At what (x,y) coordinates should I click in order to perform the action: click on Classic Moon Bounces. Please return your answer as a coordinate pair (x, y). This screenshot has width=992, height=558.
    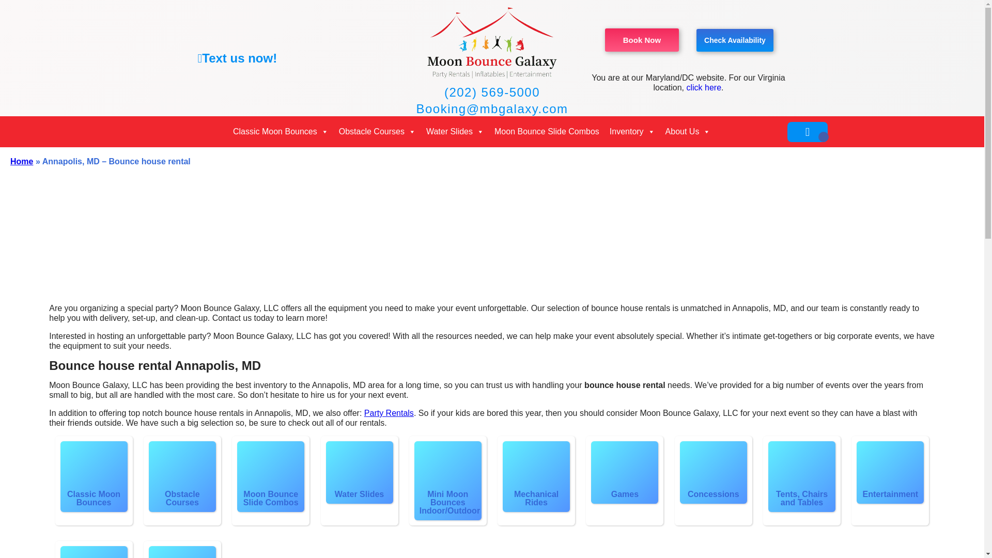
    Looking at the image, I should click on (281, 132).